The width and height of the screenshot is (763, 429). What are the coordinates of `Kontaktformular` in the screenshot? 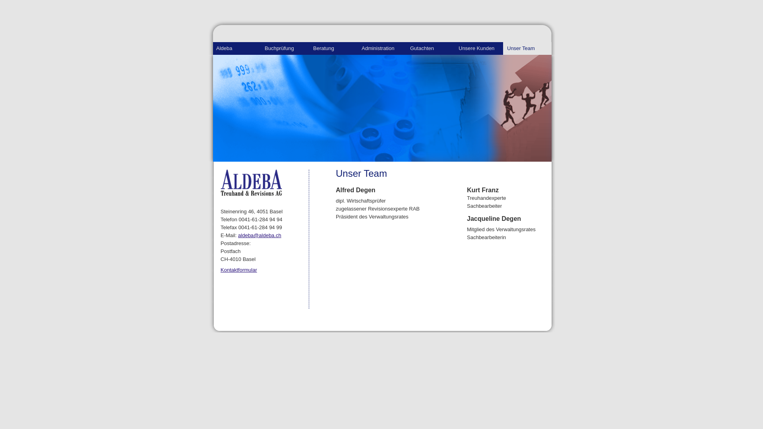 It's located at (239, 270).